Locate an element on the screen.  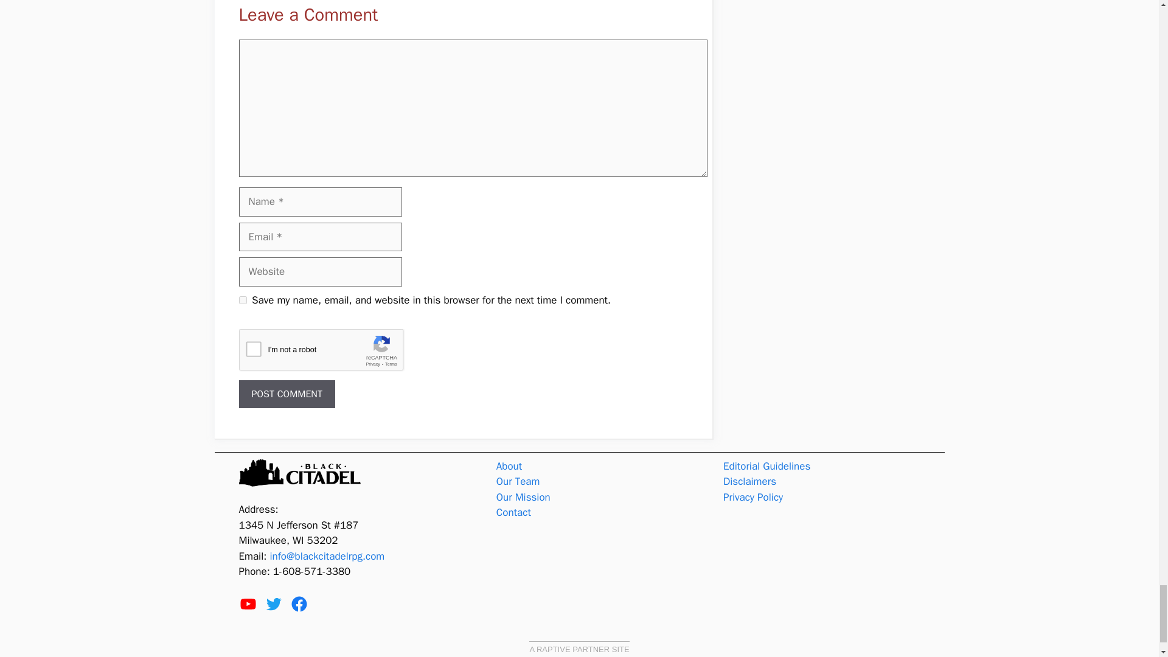
yes is located at coordinates (242, 301).